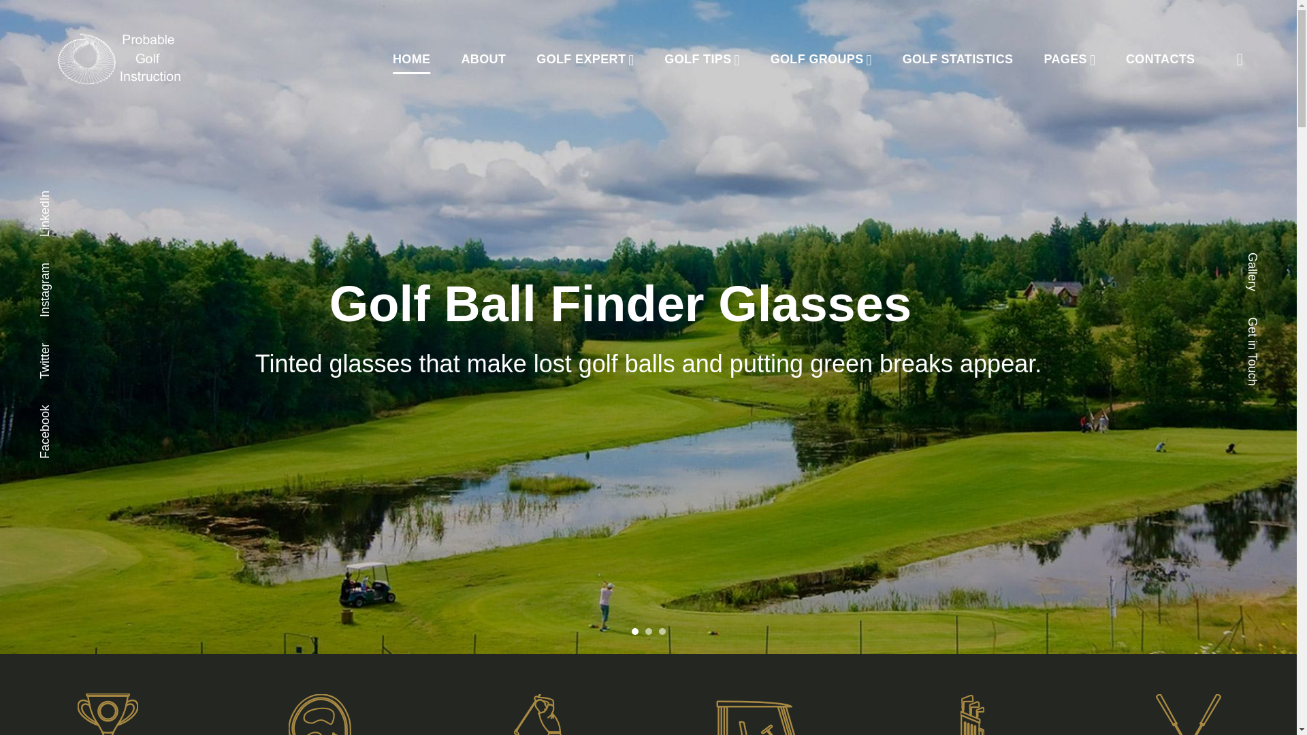 The height and width of the screenshot is (735, 1307). I want to click on PAGES, so click(1065, 60).